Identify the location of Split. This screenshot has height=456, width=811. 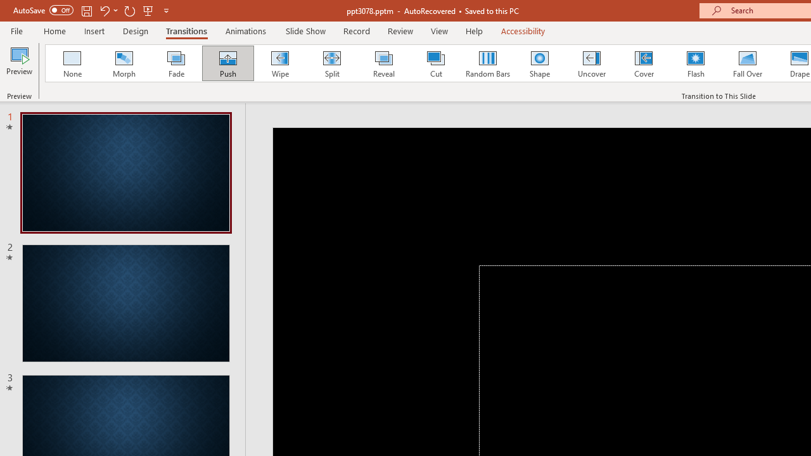
(331, 63).